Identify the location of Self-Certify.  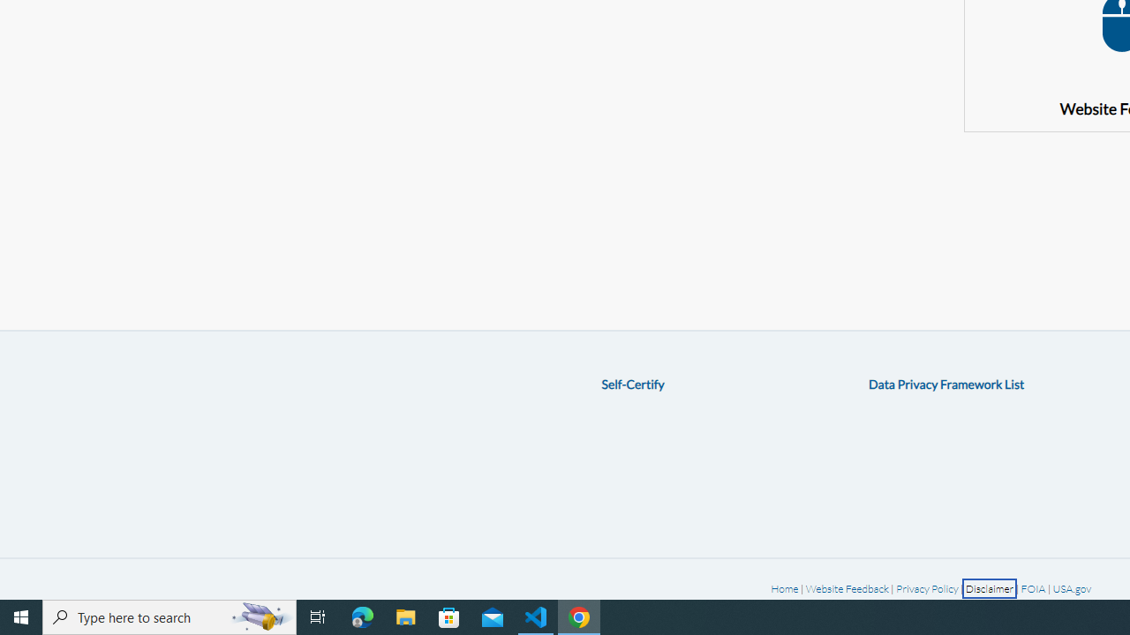
(632, 384).